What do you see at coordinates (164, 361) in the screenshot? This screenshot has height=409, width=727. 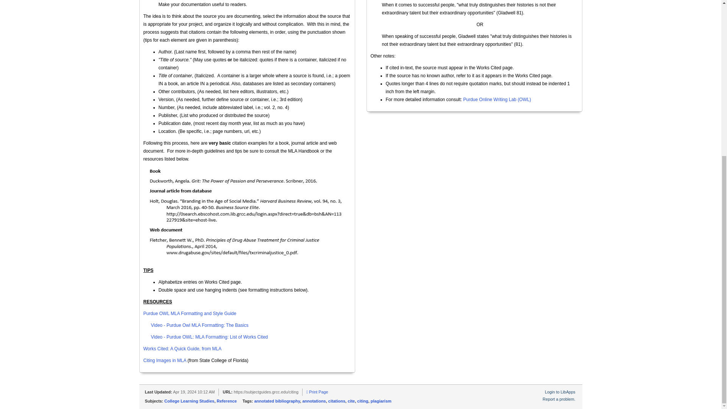 I see `Citing Images in MLA` at bounding box center [164, 361].